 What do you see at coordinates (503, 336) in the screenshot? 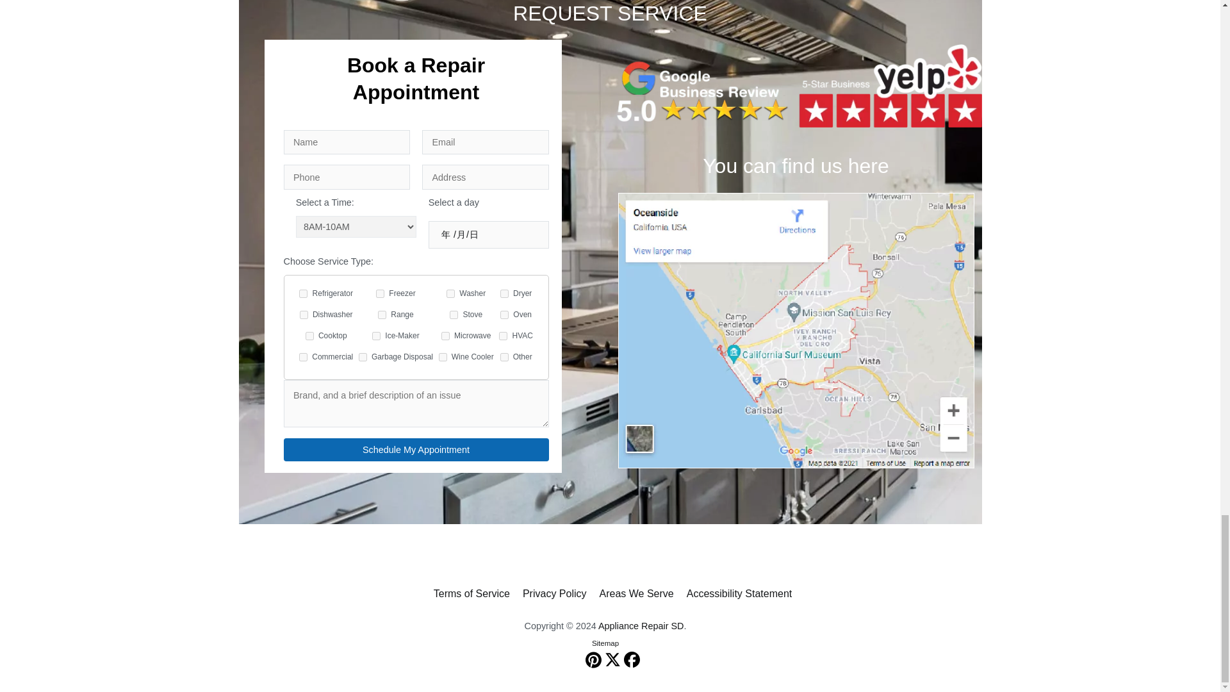
I see `HVAC` at bounding box center [503, 336].